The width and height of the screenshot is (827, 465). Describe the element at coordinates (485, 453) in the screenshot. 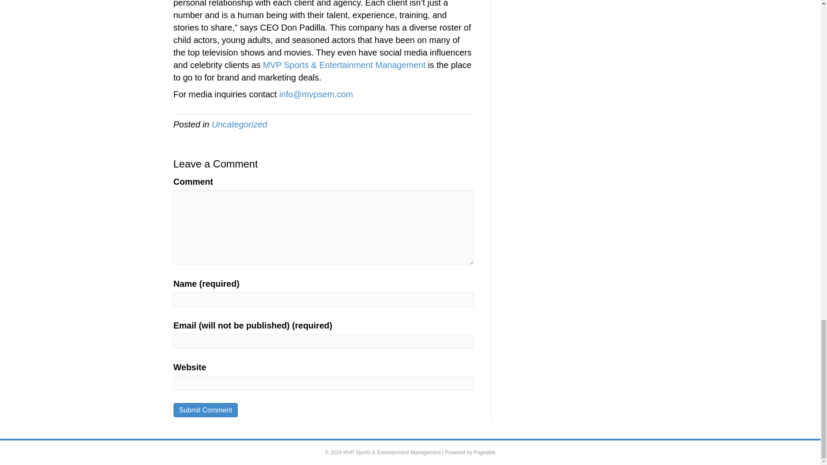

I see `Pageable` at that location.